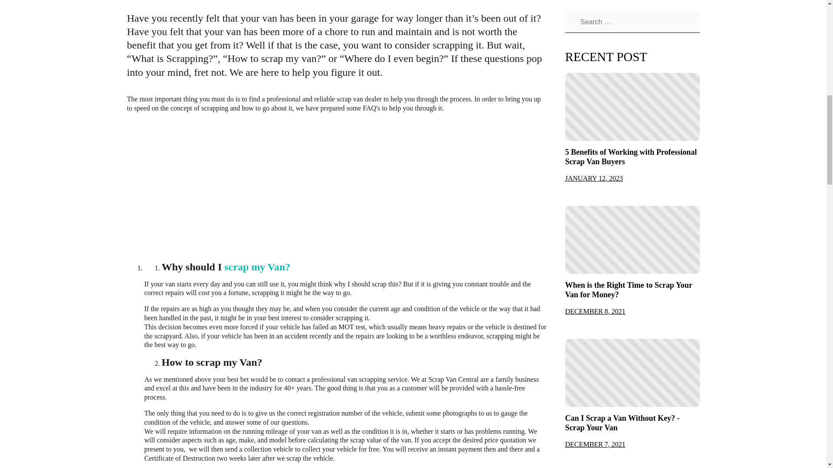 The image size is (833, 468). I want to click on 5 Benefits of Working with Professional Scrap Van Buyers, so click(632, 157).